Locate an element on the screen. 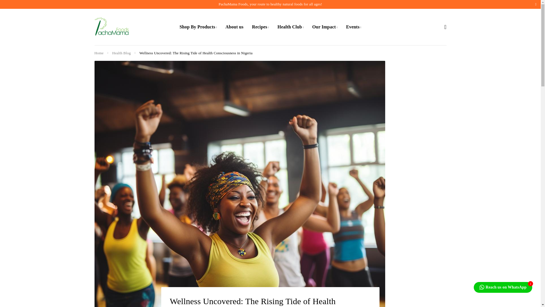  Health Club is located at coordinates (290, 27).